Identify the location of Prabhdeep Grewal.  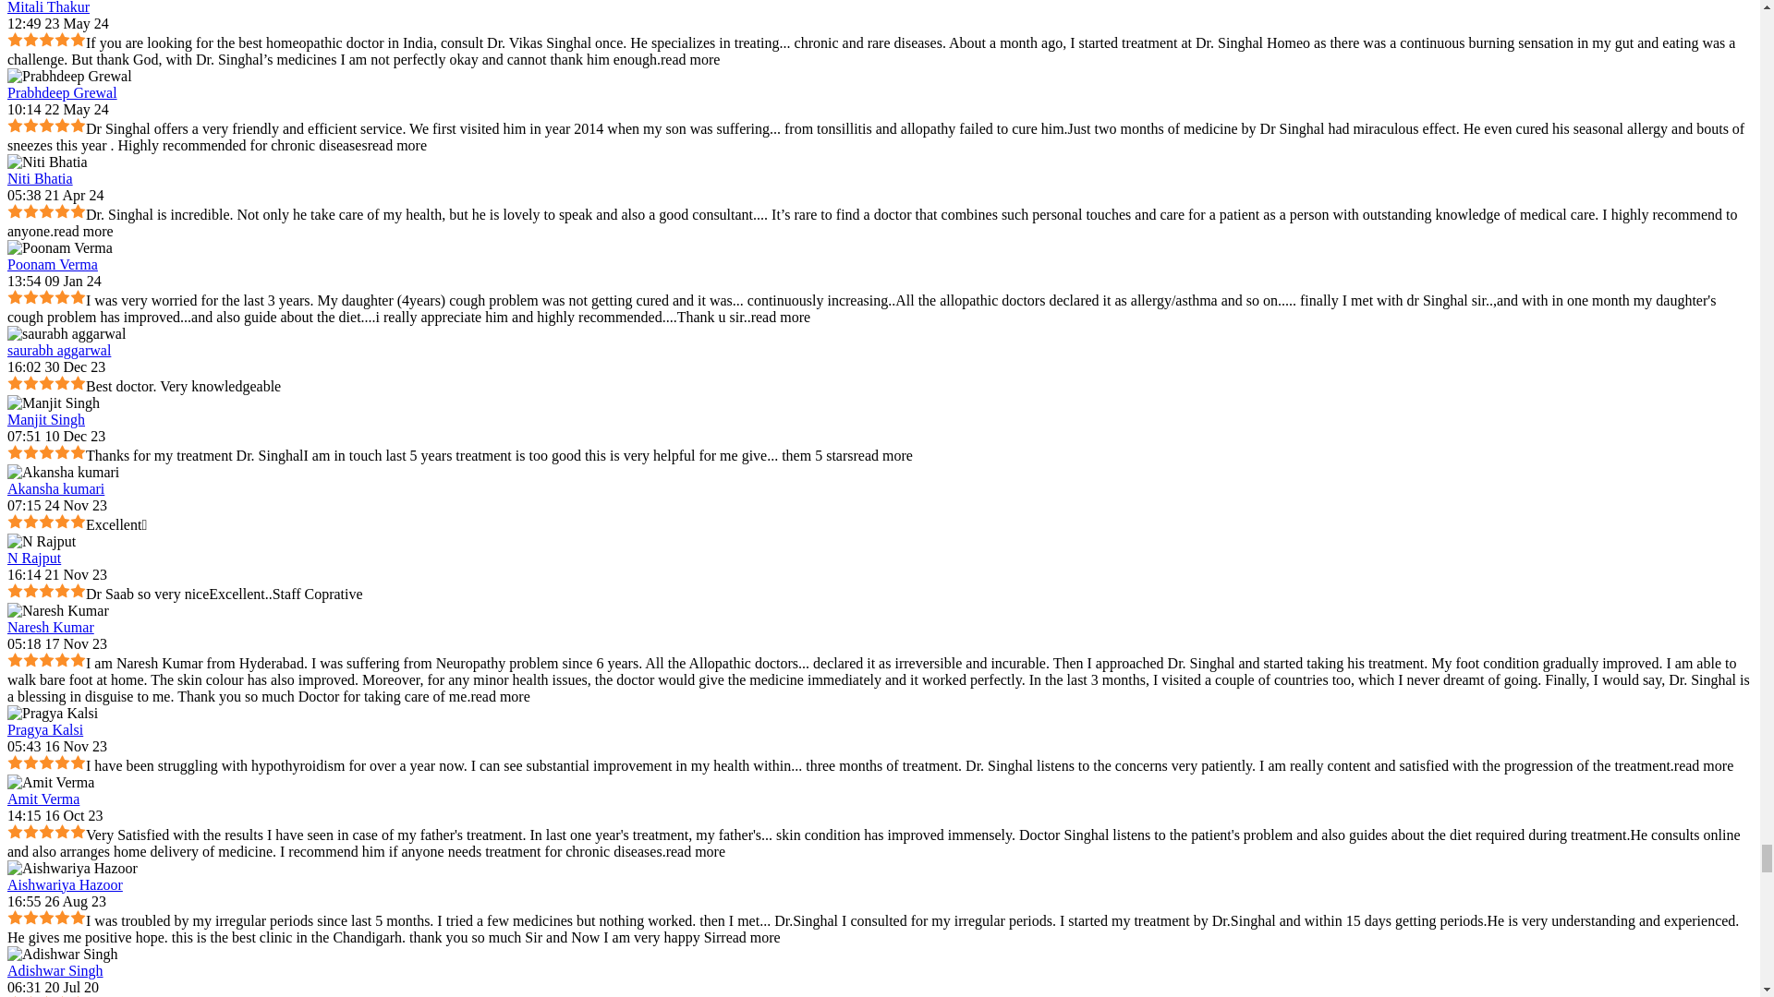
(68, 76).